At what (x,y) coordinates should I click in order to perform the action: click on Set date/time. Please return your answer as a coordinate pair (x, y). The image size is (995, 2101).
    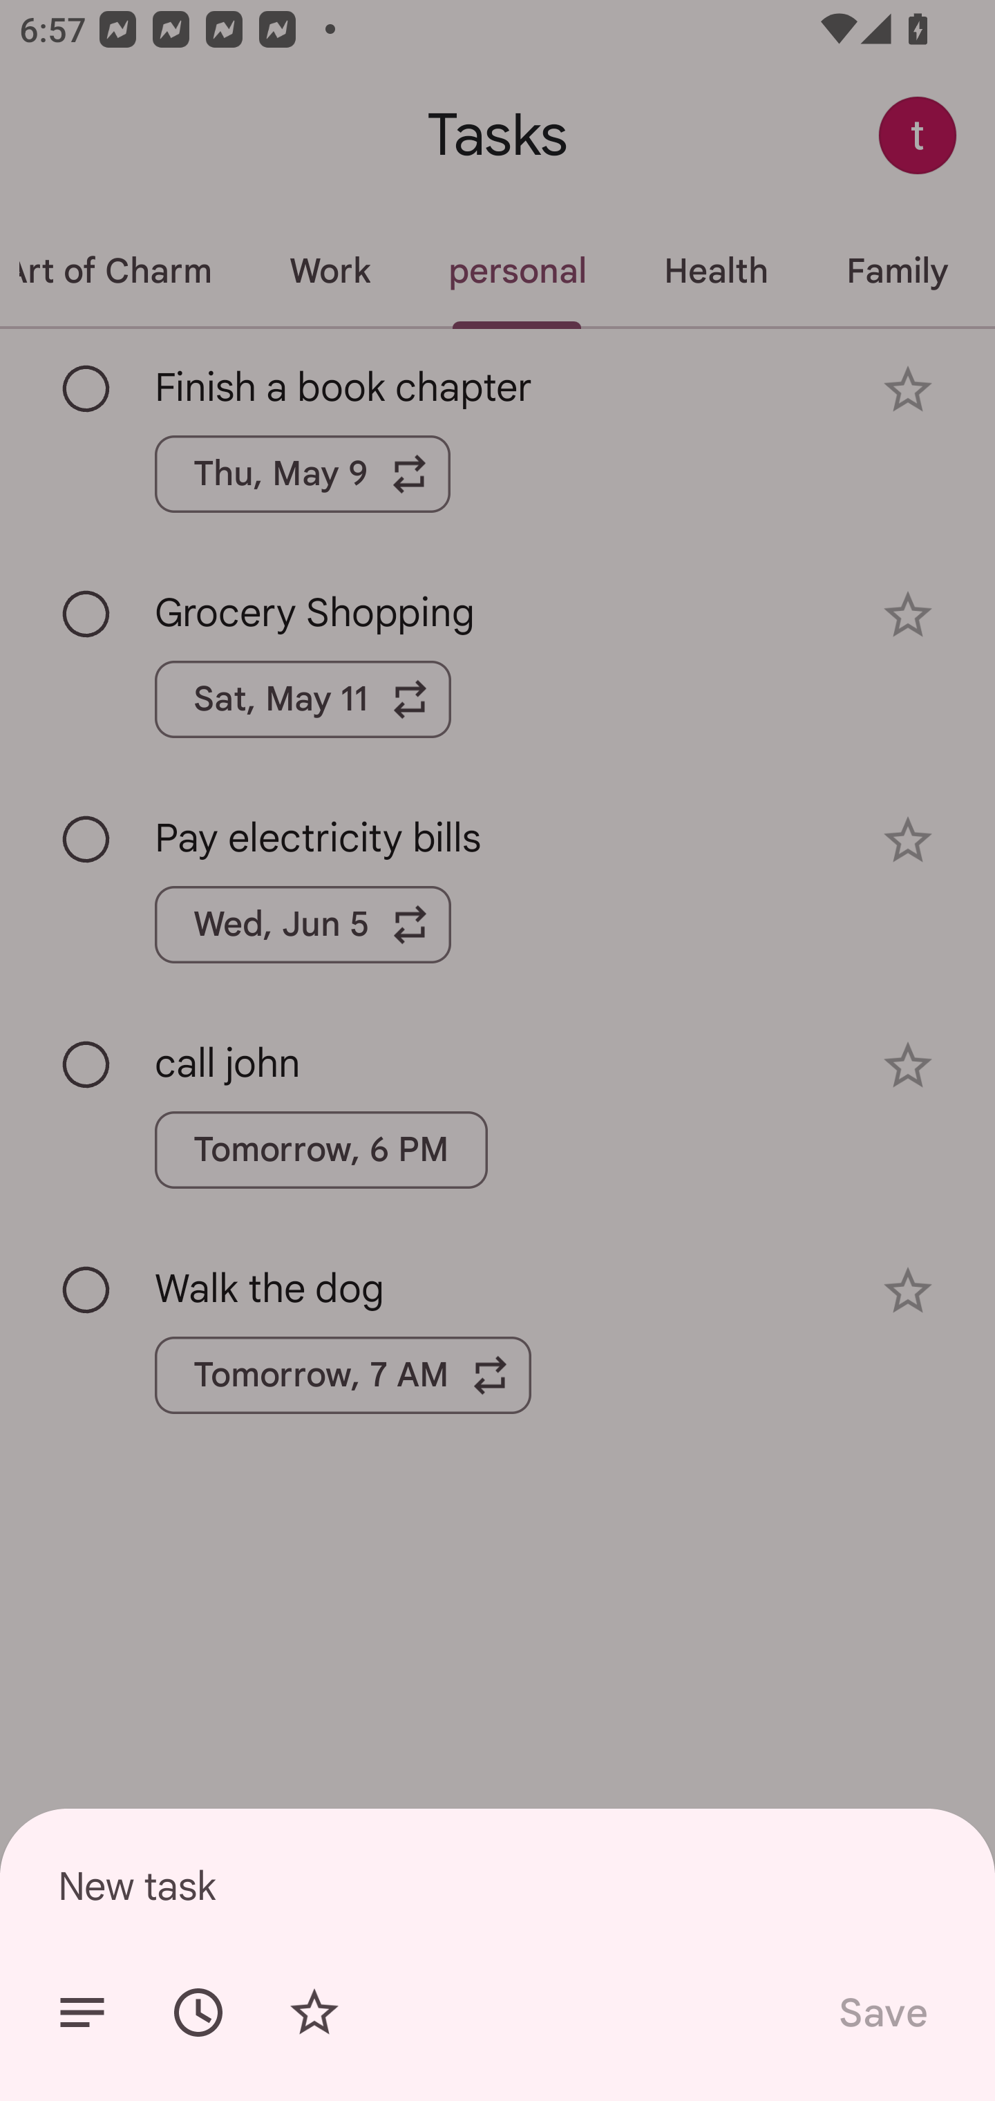
    Looking at the image, I should click on (198, 2013).